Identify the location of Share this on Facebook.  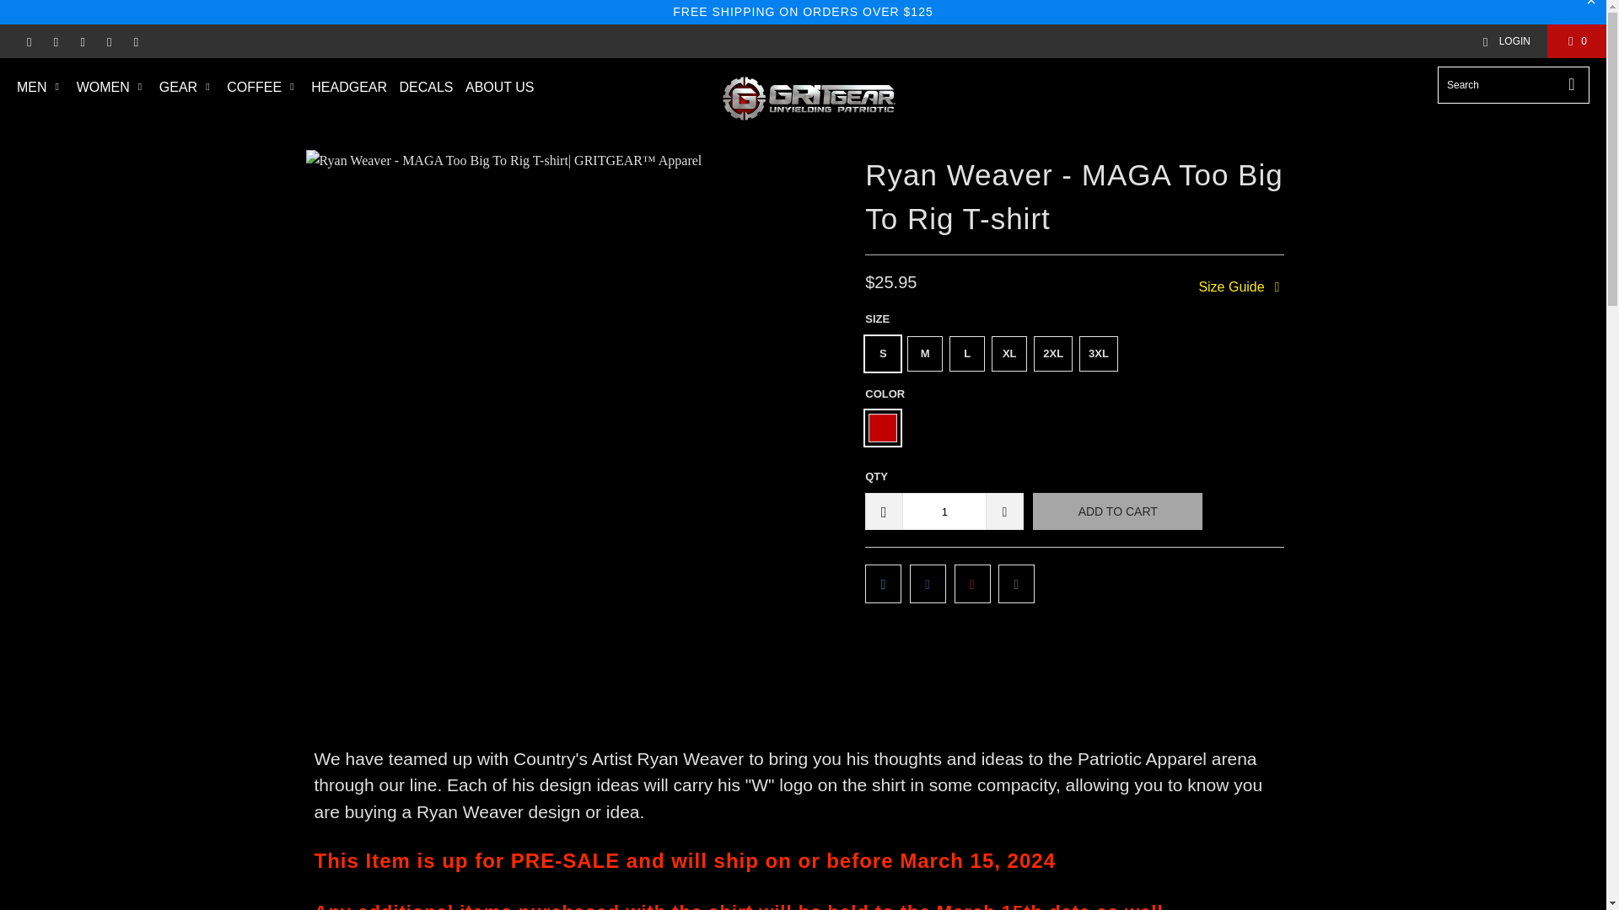
(928, 583).